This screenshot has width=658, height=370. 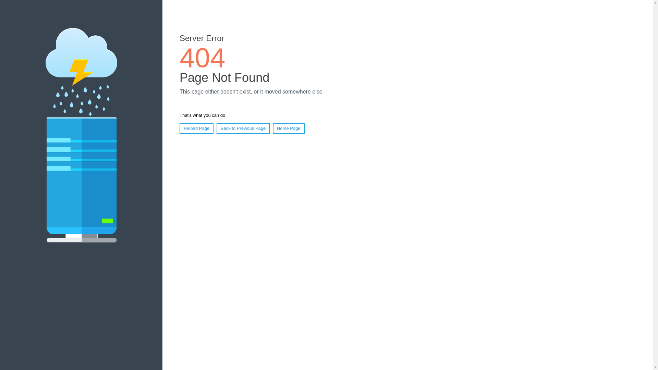 What do you see at coordinates (289, 128) in the screenshot?
I see `Home Page` at bounding box center [289, 128].